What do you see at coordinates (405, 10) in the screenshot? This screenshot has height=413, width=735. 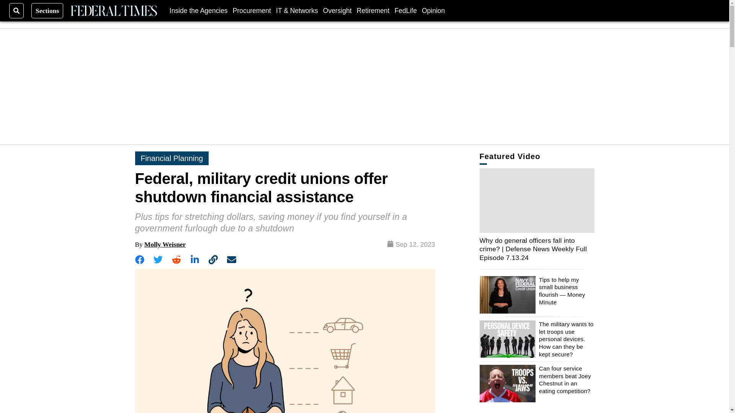 I see `FedLife` at bounding box center [405, 10].